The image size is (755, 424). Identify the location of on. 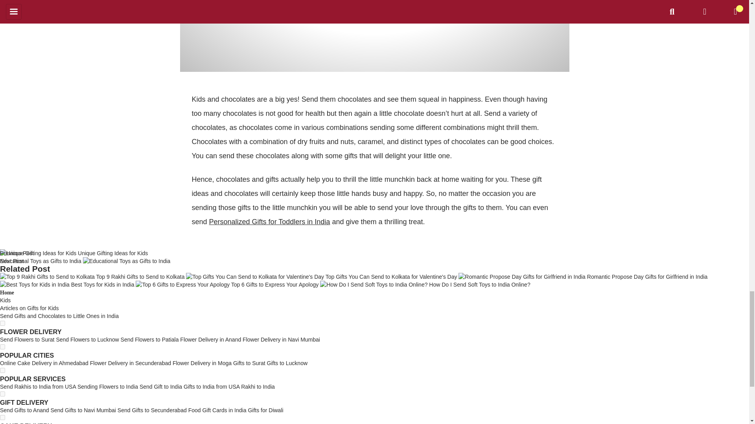
(2, 346).